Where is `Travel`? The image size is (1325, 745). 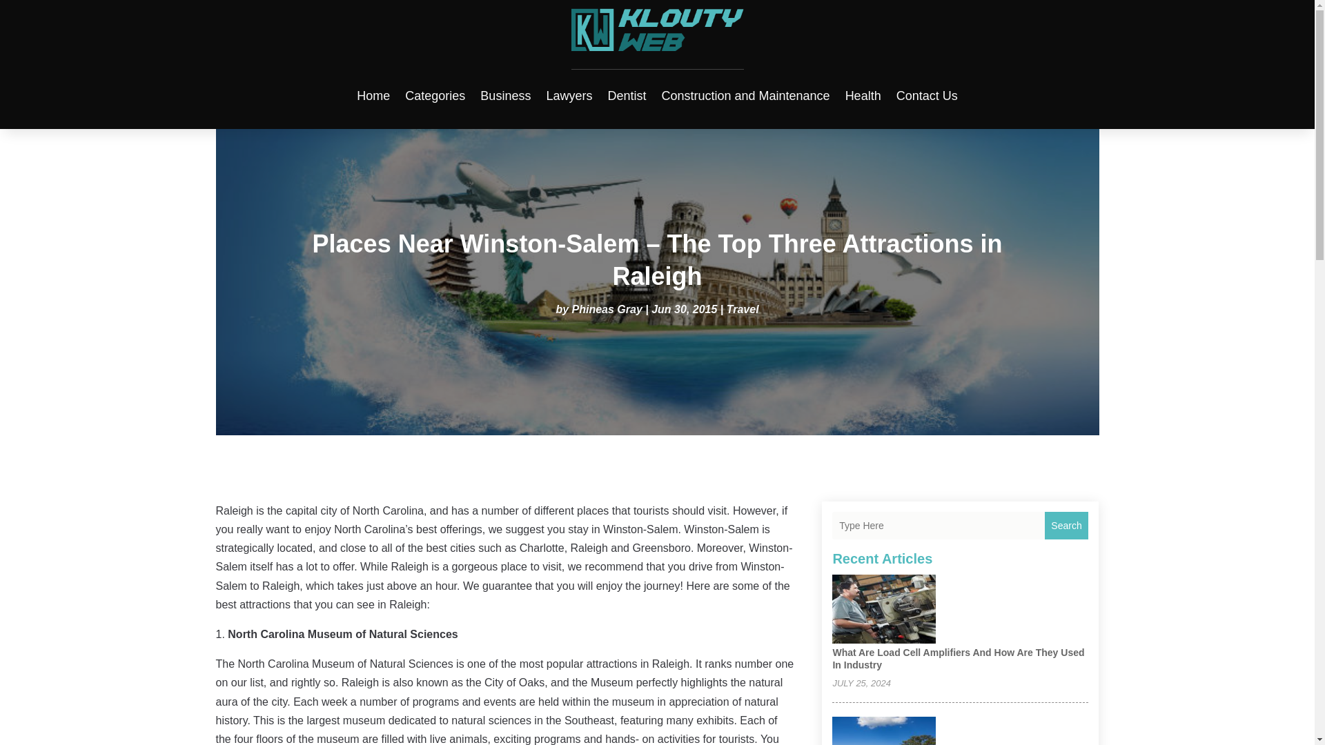
Travel is located at coordinates (743, 309).